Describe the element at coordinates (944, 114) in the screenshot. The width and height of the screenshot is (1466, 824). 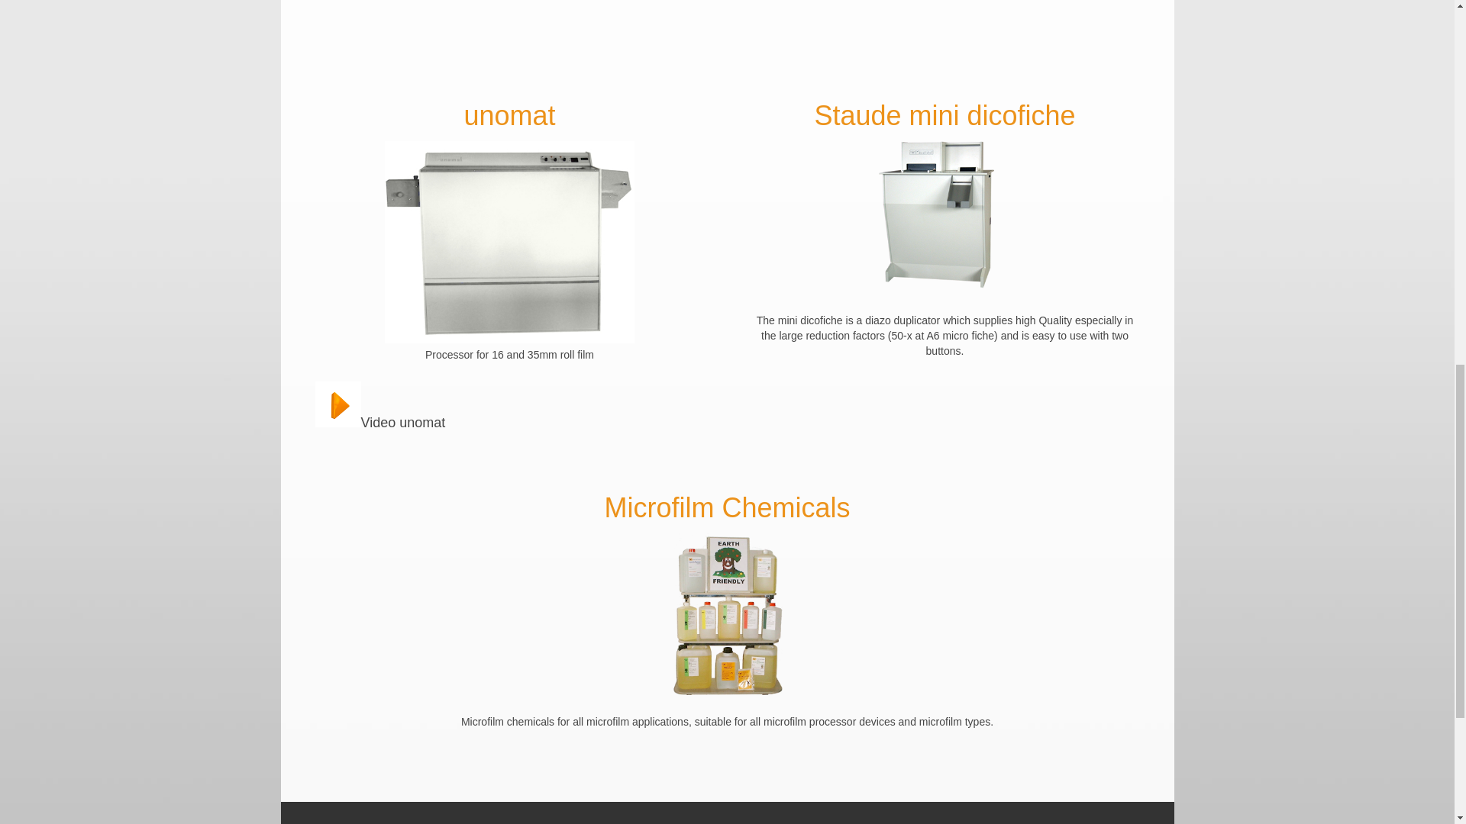
I see `Staude mini dicofiche` at that location.